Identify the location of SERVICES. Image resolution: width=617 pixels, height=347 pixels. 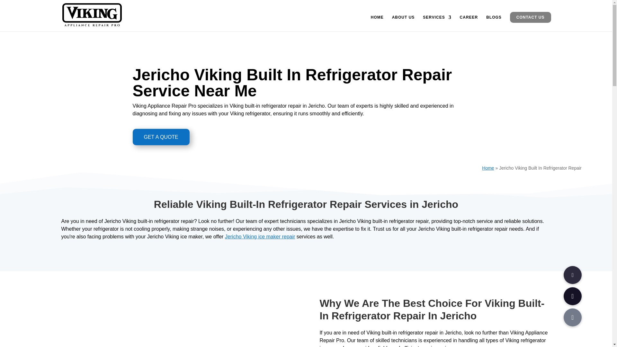
(437, 23).